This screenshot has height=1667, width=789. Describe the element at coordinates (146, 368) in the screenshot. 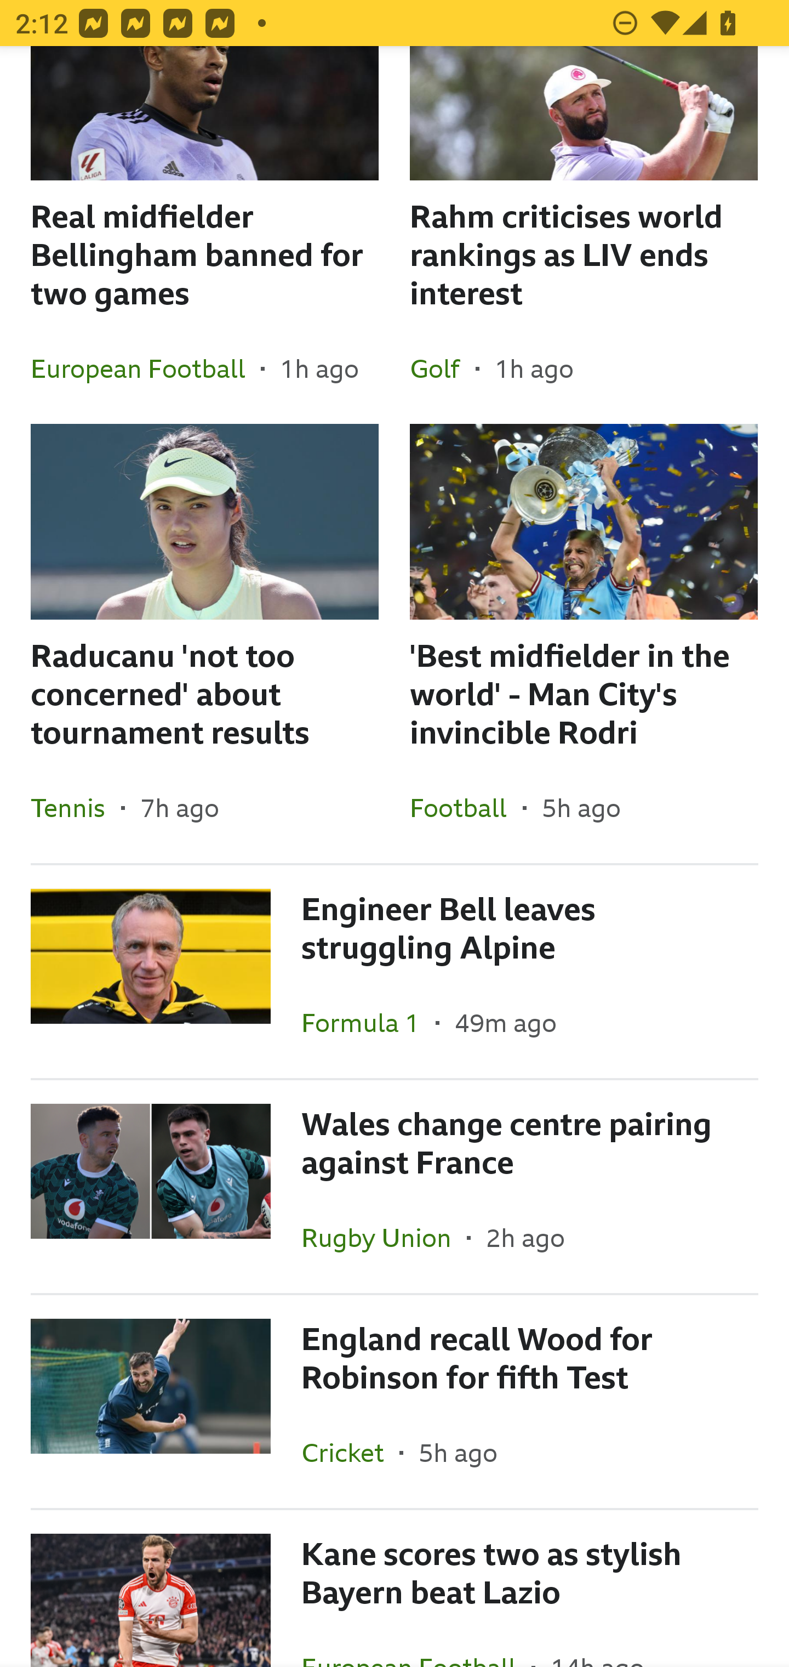

I see `European Football In the section European Football` at that location.